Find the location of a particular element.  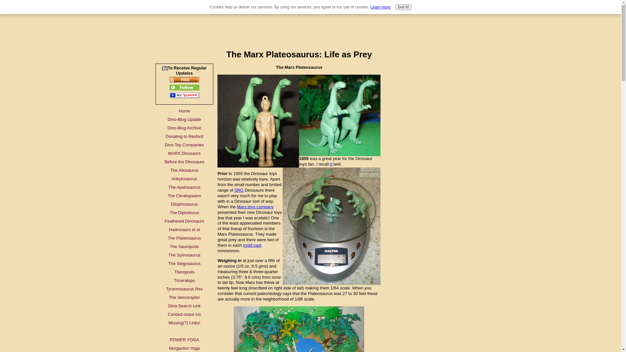

Dilophosaurus is located at coordinates (184, 204).